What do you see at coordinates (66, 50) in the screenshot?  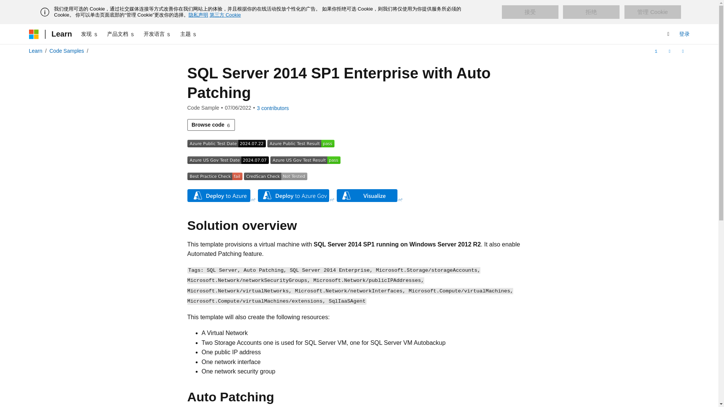 I see `Code Samples` at bounding box center [66, 50].